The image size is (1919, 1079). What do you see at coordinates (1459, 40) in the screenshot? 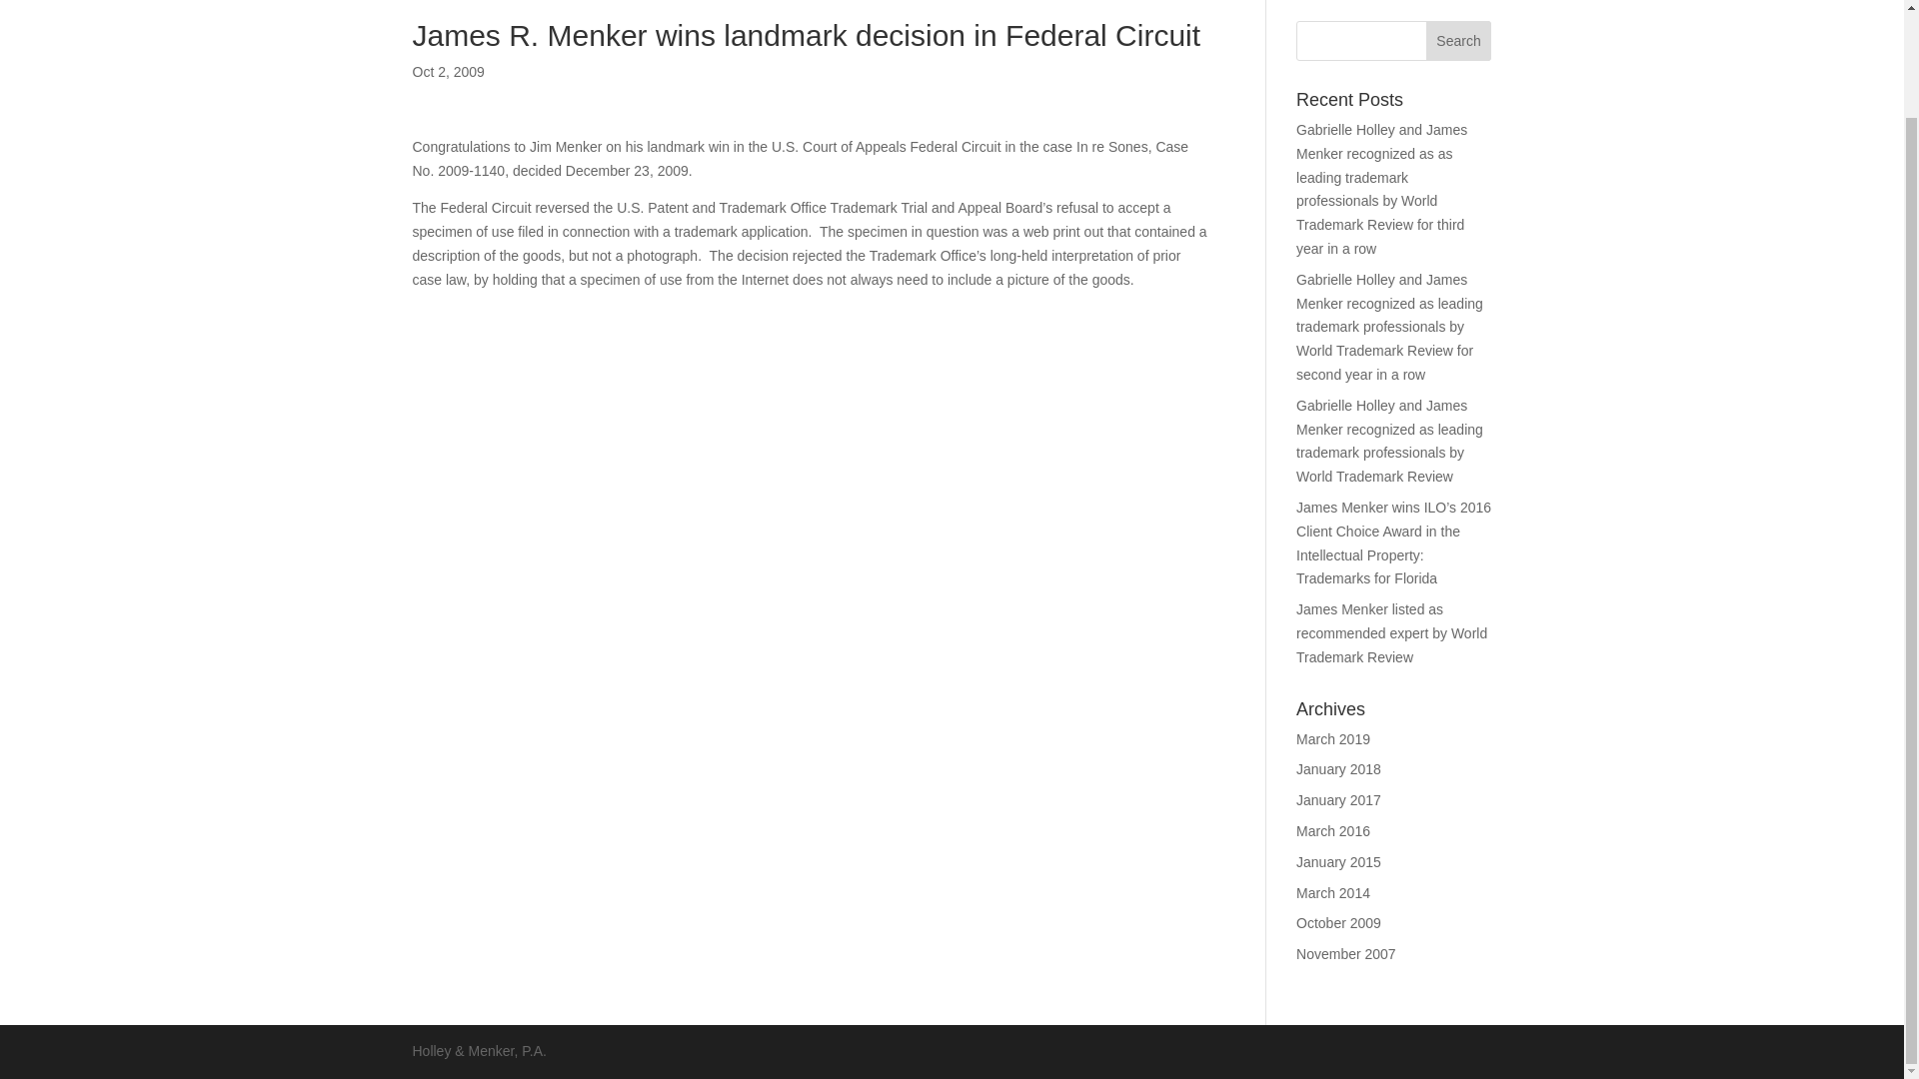
I see `Search` at bounding box center [1459, 40].